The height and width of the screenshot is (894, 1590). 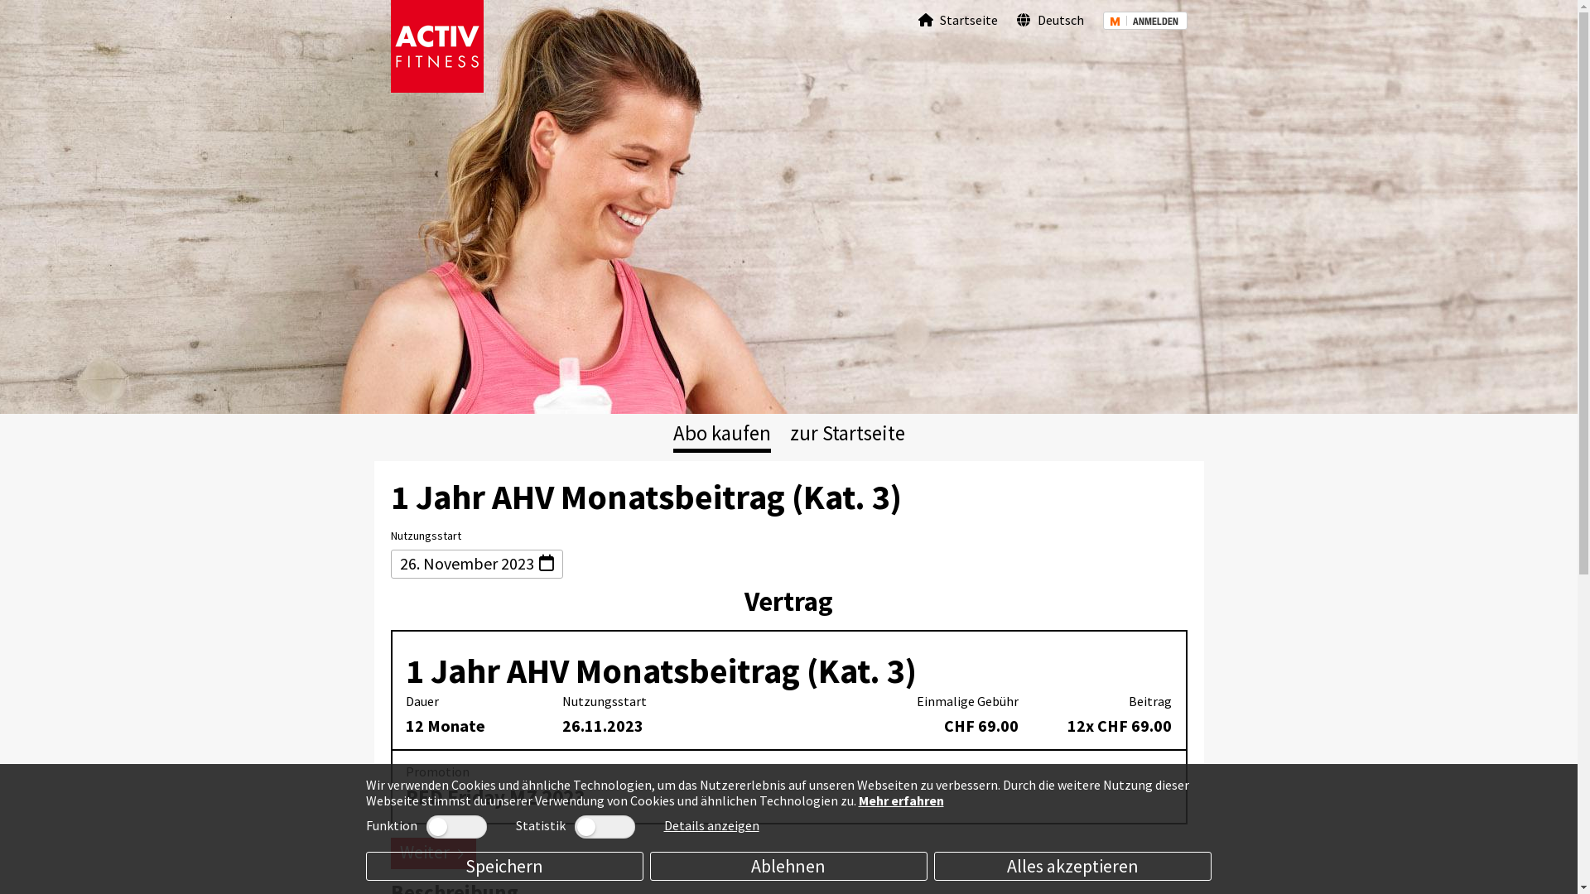 What do you see at coordinates (721, 434) in the screenshot?
I see `Abo kaufen` at bounding box center [721, 434].